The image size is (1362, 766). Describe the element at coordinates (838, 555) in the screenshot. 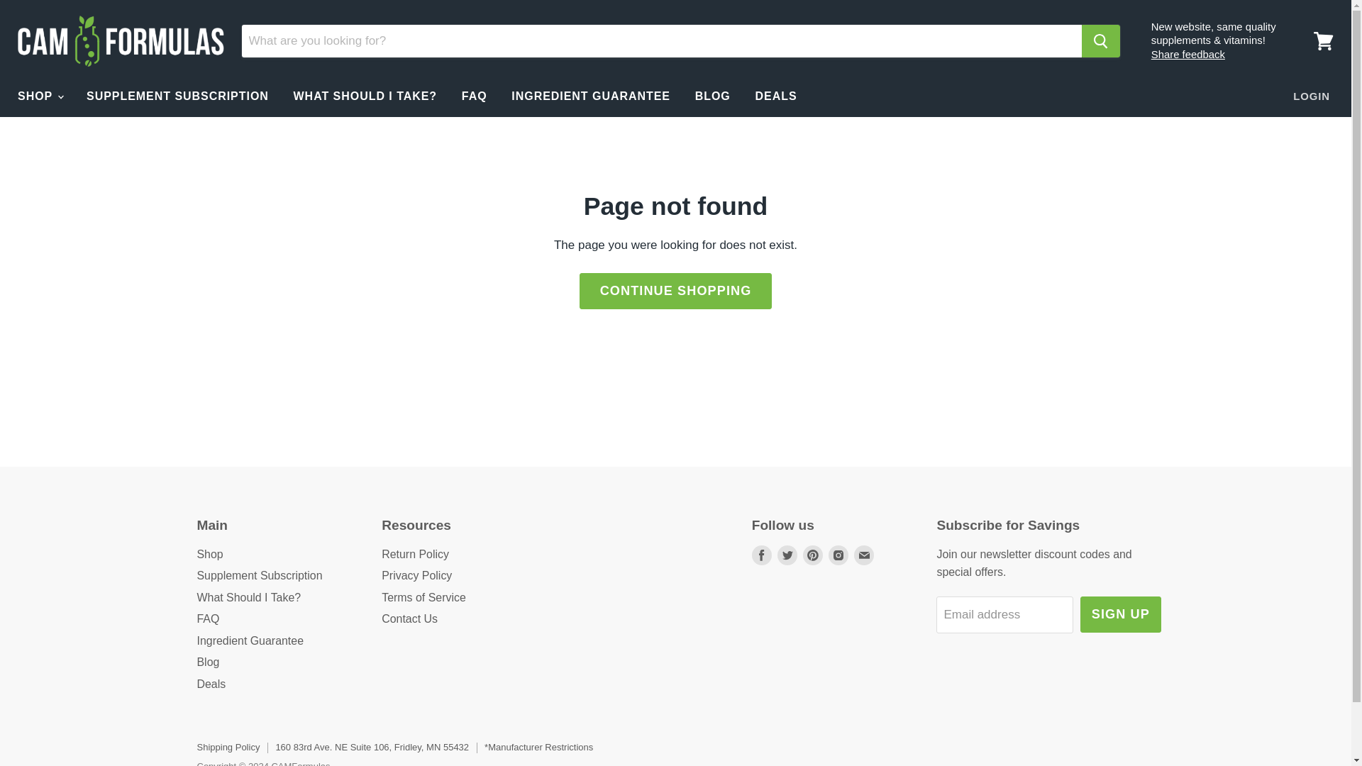

I see `Instagram` at that location.